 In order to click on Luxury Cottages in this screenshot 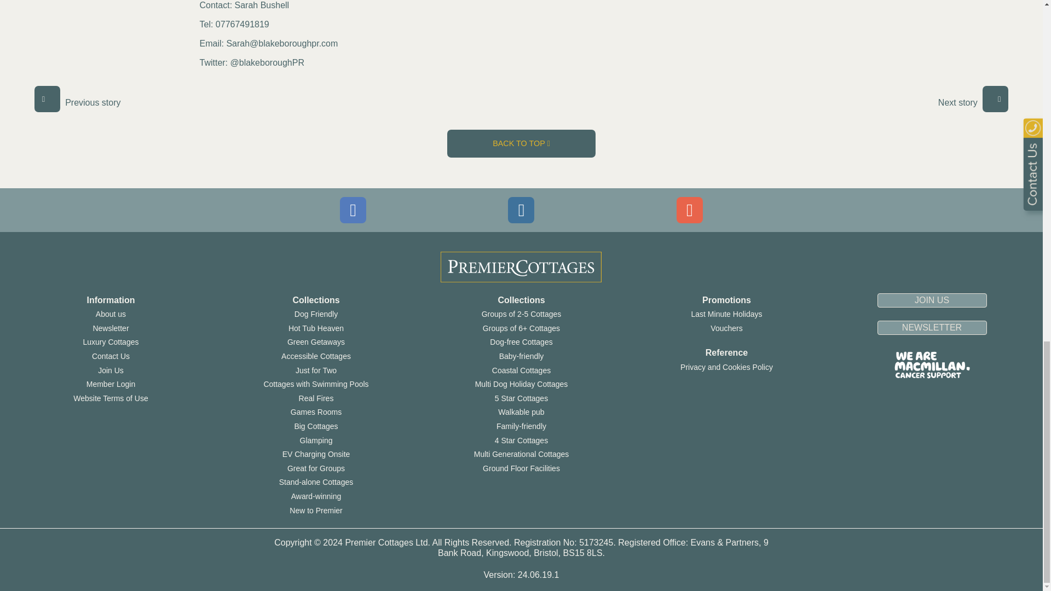, I will do `click(111, 341)`.